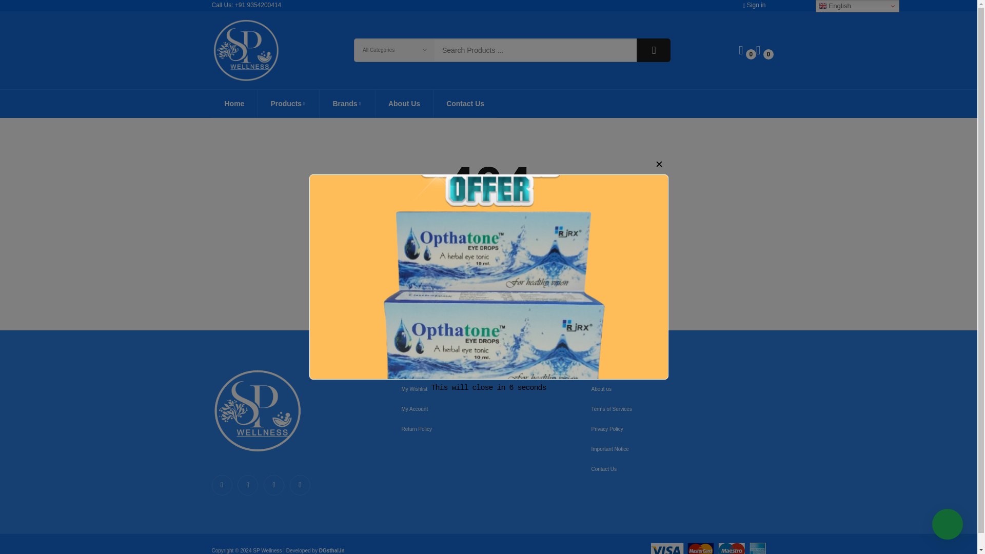  What do you see at coordinates (347, 103) in the screenshot?
I see `Brands` at bounding box center [347, 103].